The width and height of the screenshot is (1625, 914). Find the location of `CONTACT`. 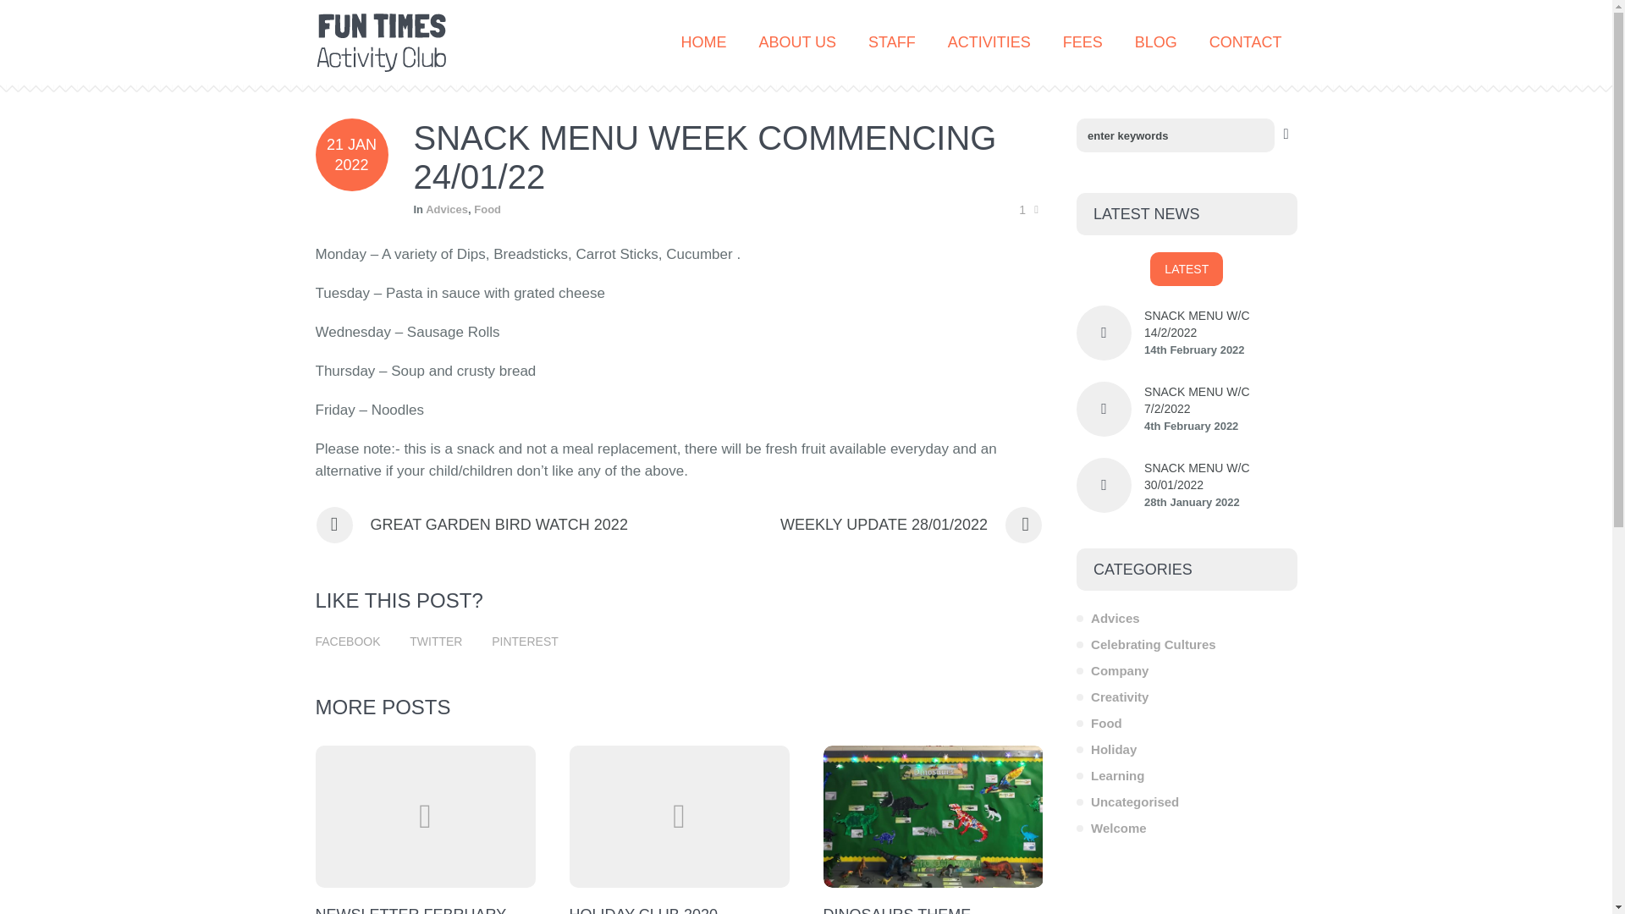

CONTACT is located at coordinates (1246, 42).